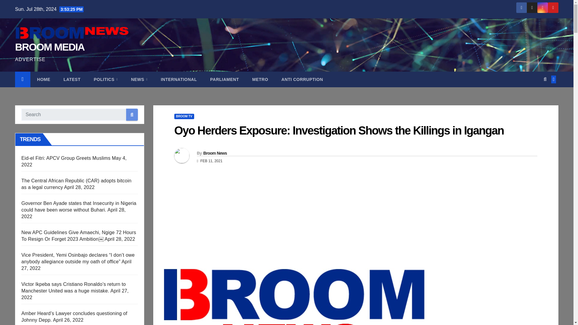  I want to click on POLITICS, so click(105, 79).